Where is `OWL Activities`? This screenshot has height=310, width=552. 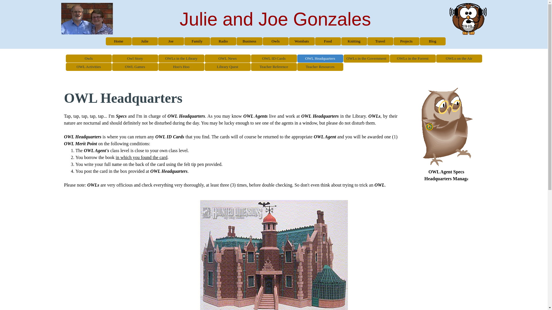
OWL Activities is located at coordinates (89, 67).